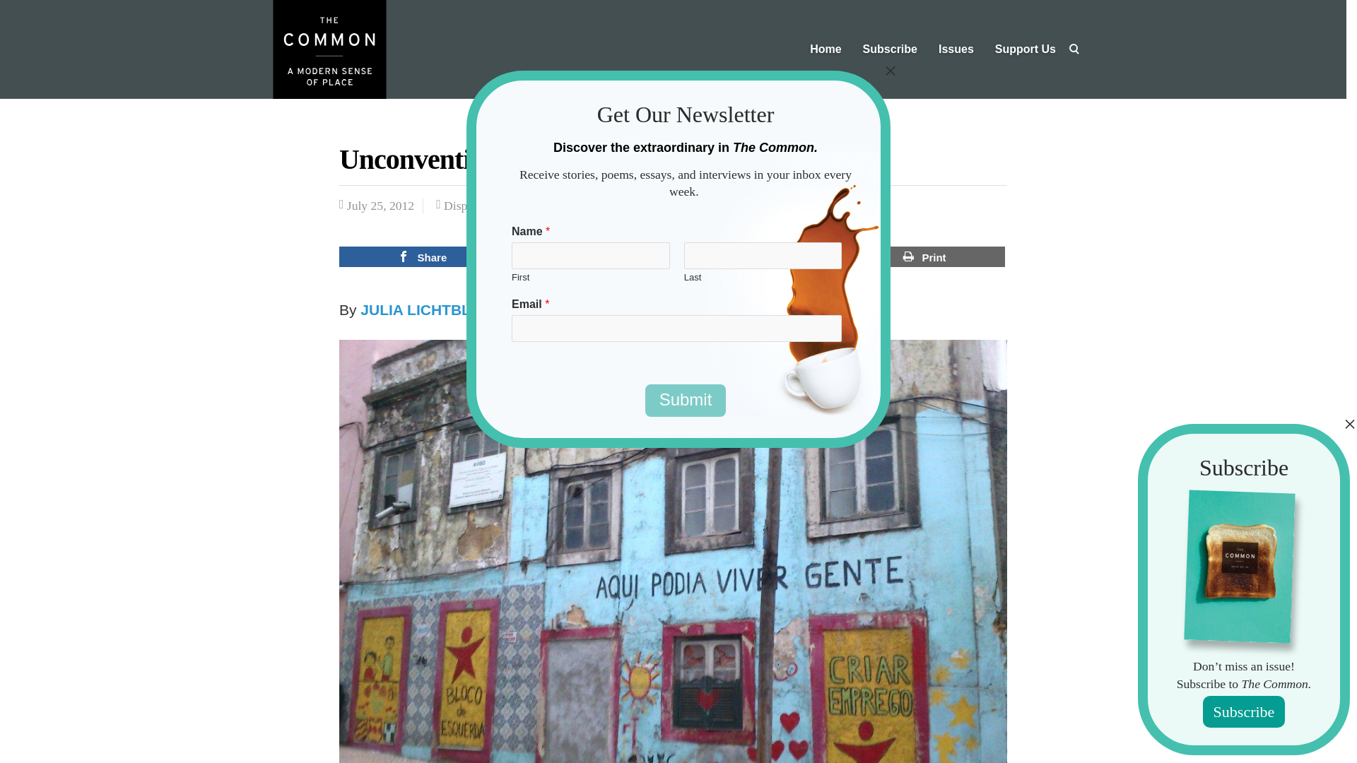  What do you see at coordinates (924, 256) in the screenshot?
I see `Print` at bounding box center [924, 256].